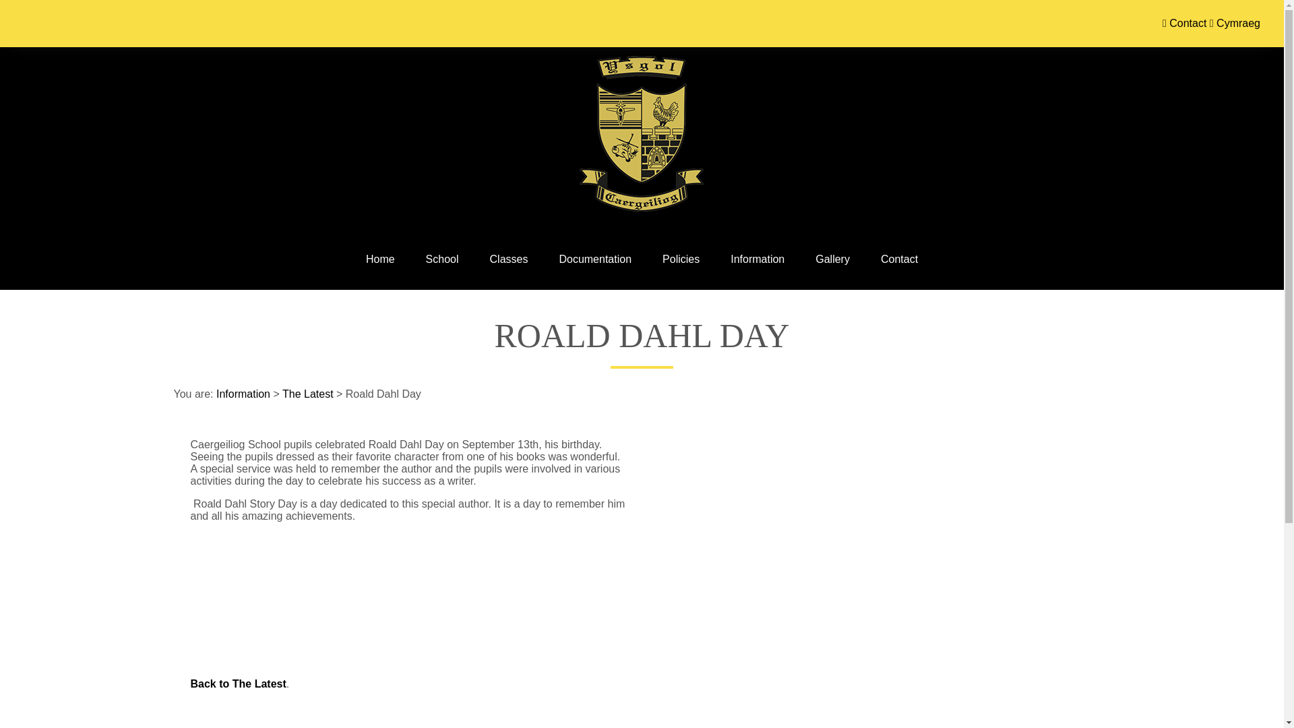 The width and height of the screenshot is (1294, 728). What do you see at coordinates (594, 259) in the screenshot?
I see `Documentation` at bounding box center [594, 259].